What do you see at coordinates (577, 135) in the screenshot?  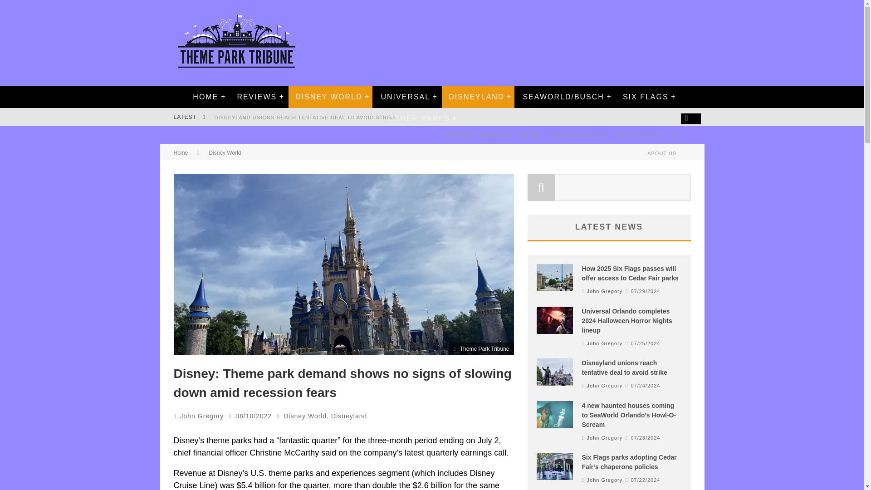 I see `ADVERTISE WITH US` at bounding box center [577, 135].